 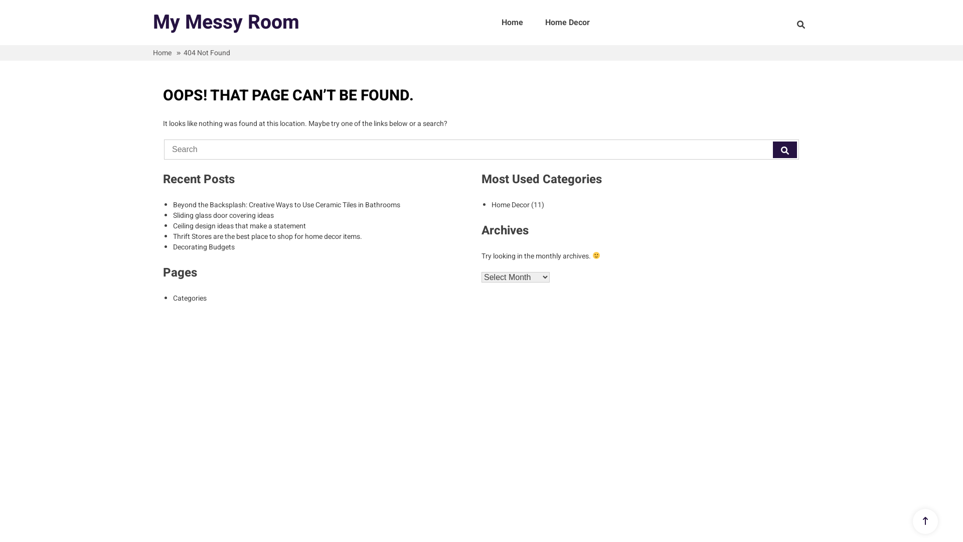 I want to click on Decorating Budgets, so click(x=204, y=247).